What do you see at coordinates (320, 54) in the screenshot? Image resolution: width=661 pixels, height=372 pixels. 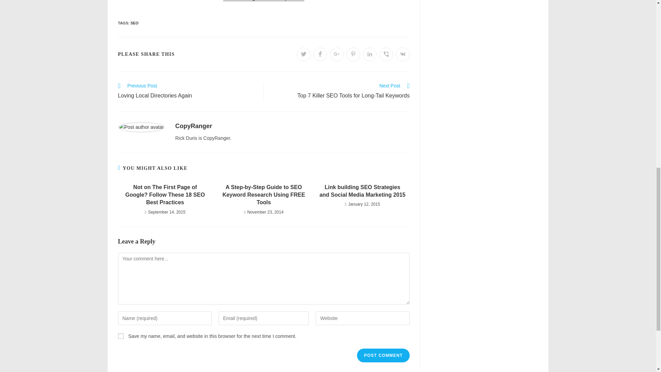 I see `Opens in a new window` at bounding box center [320, 54].